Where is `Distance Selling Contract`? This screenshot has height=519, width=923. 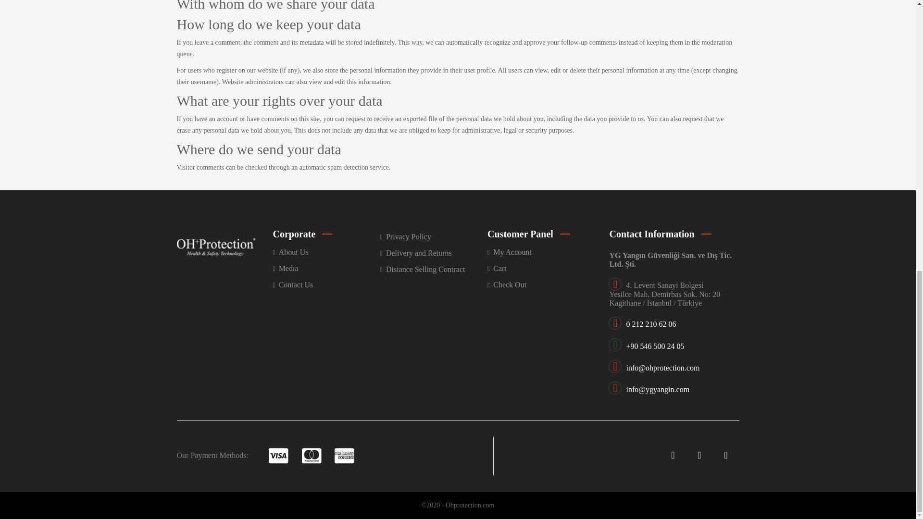 Distance Selling Contract is located at coordinates (434, 269).